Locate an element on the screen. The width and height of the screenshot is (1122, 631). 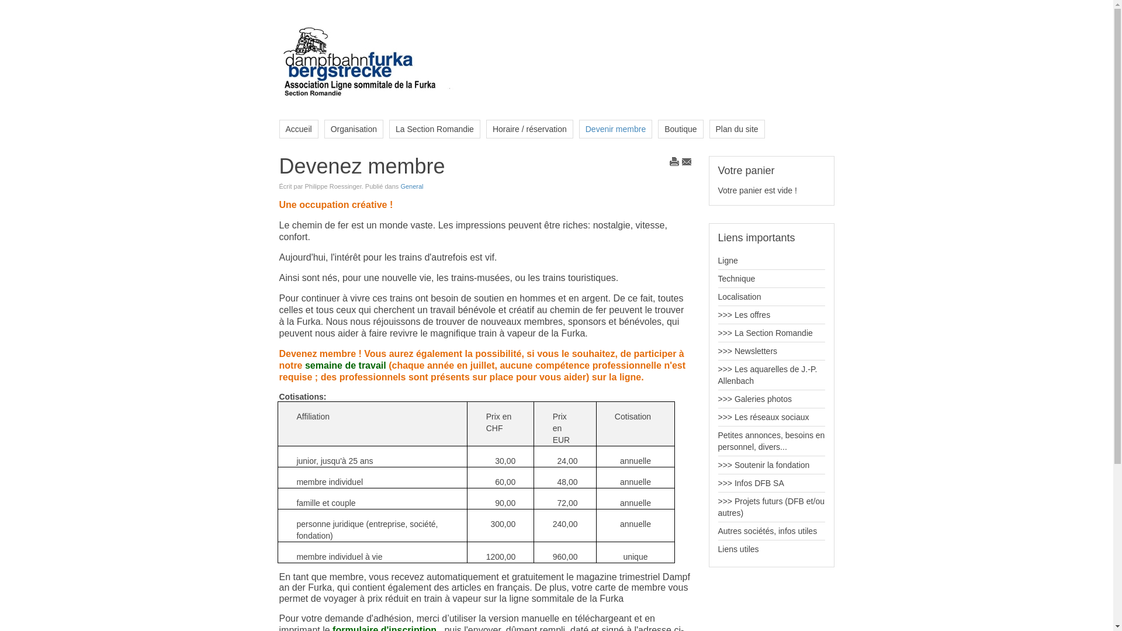
Liens utiles is located at coordinates (771, 549).